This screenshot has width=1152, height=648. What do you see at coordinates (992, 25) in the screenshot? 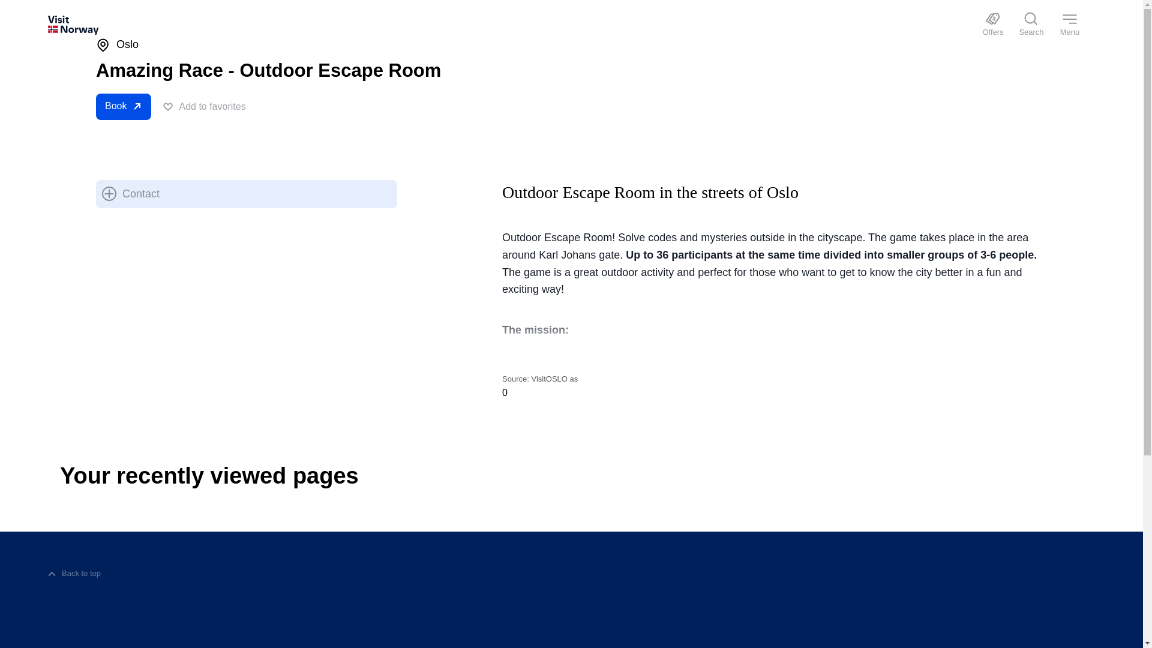
I see `Offers` at bounding box center [992, 25].